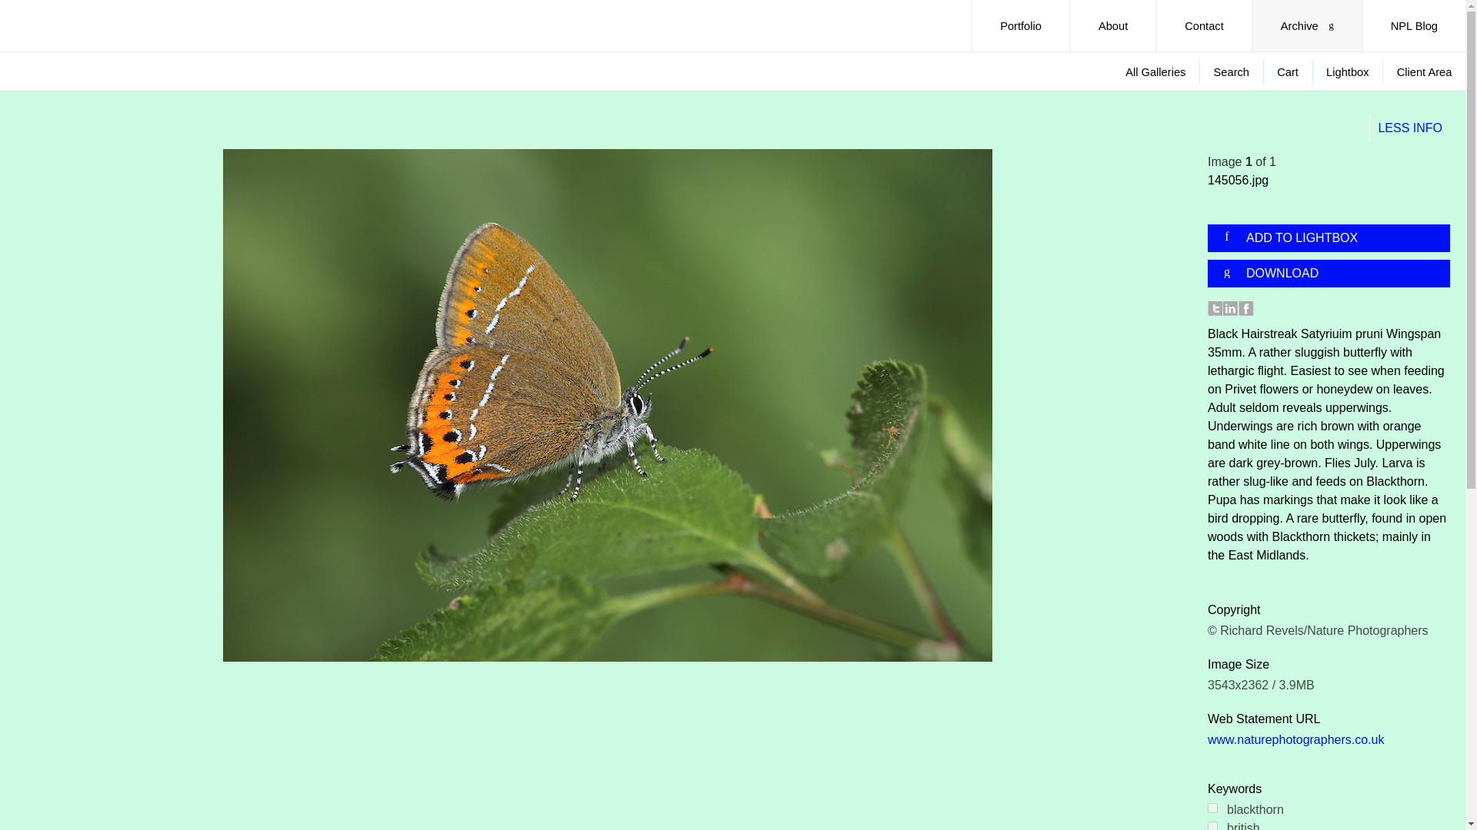 The width and height of the screenshot is (1477, 830). What do you see at coordinates (1335, 274) in the screenshot?
I see `DOWNLOAD` at bounding box center [1335, 274].